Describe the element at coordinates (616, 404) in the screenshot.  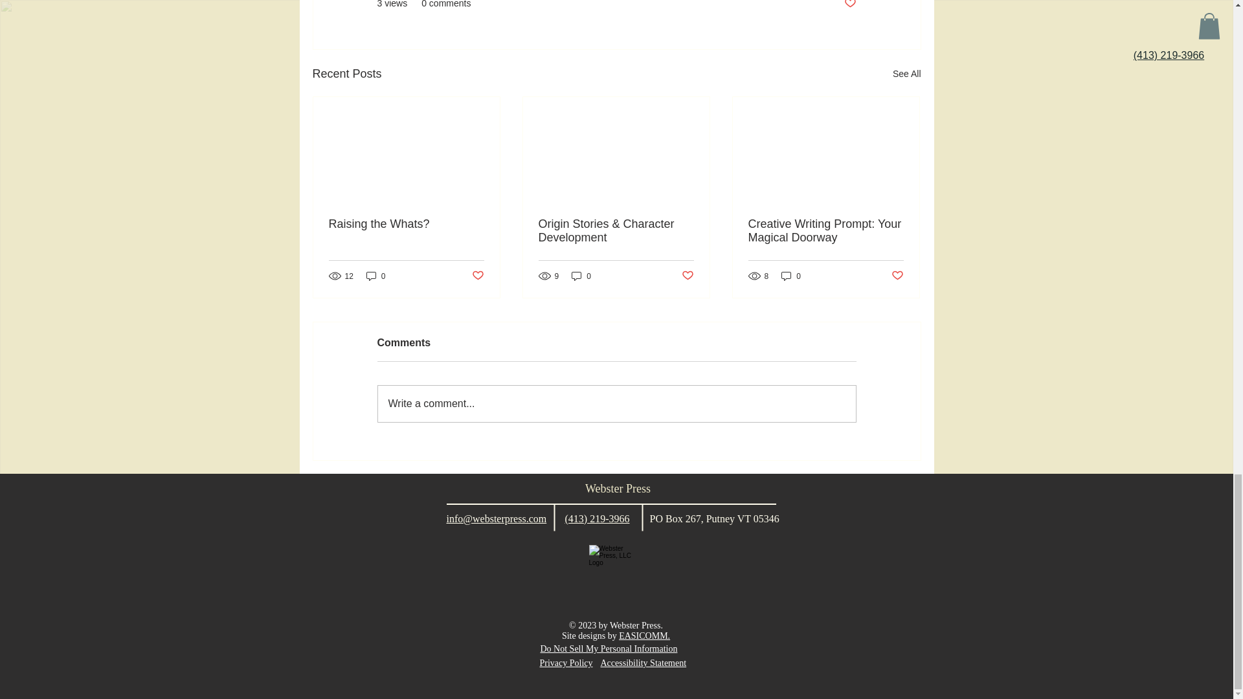
I see `Write a comment...` at that location.